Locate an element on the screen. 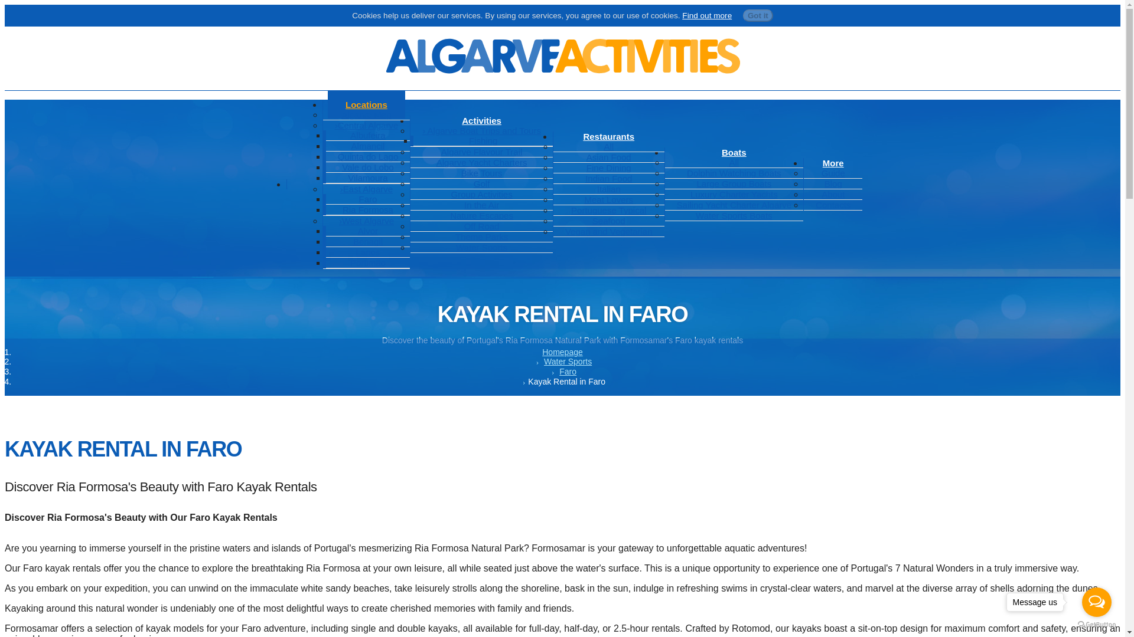  Almancil is located at coordinates (368, 145).